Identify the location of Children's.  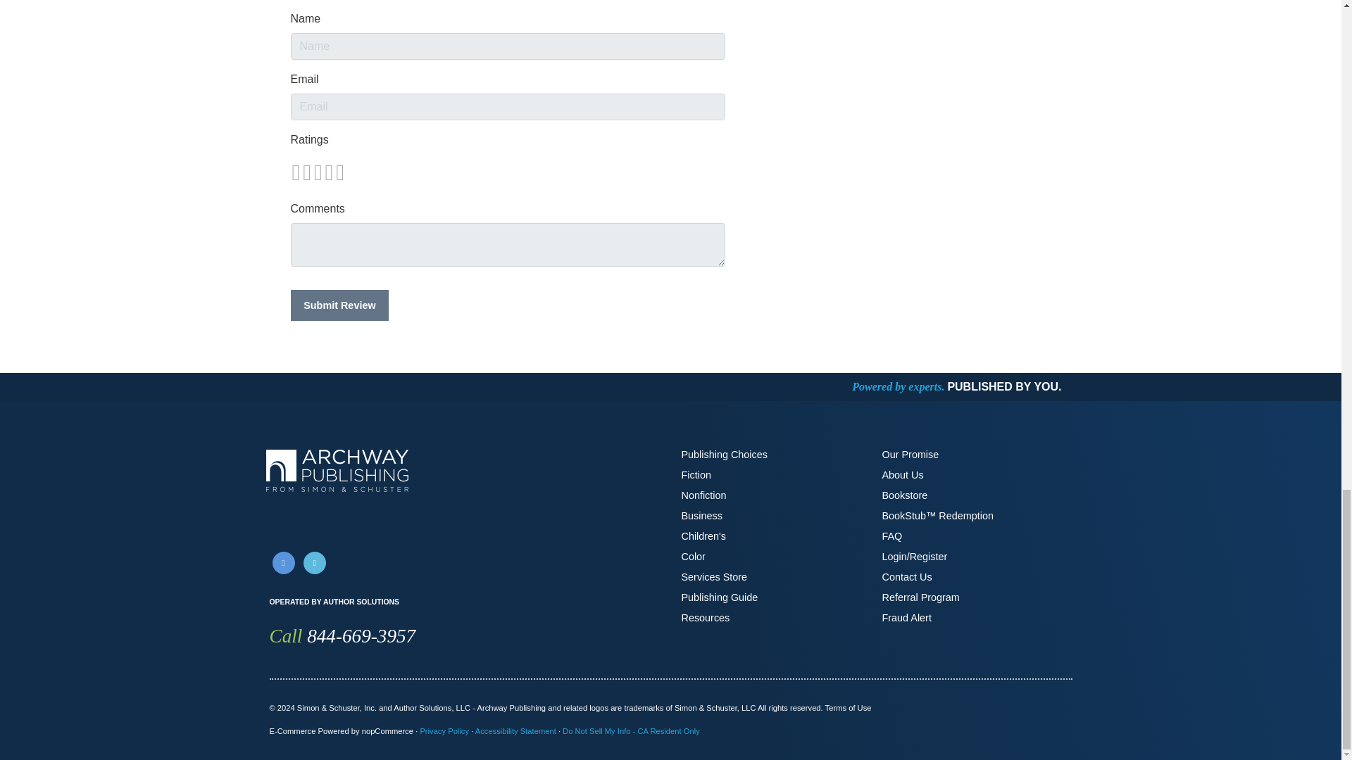
(704, 536).